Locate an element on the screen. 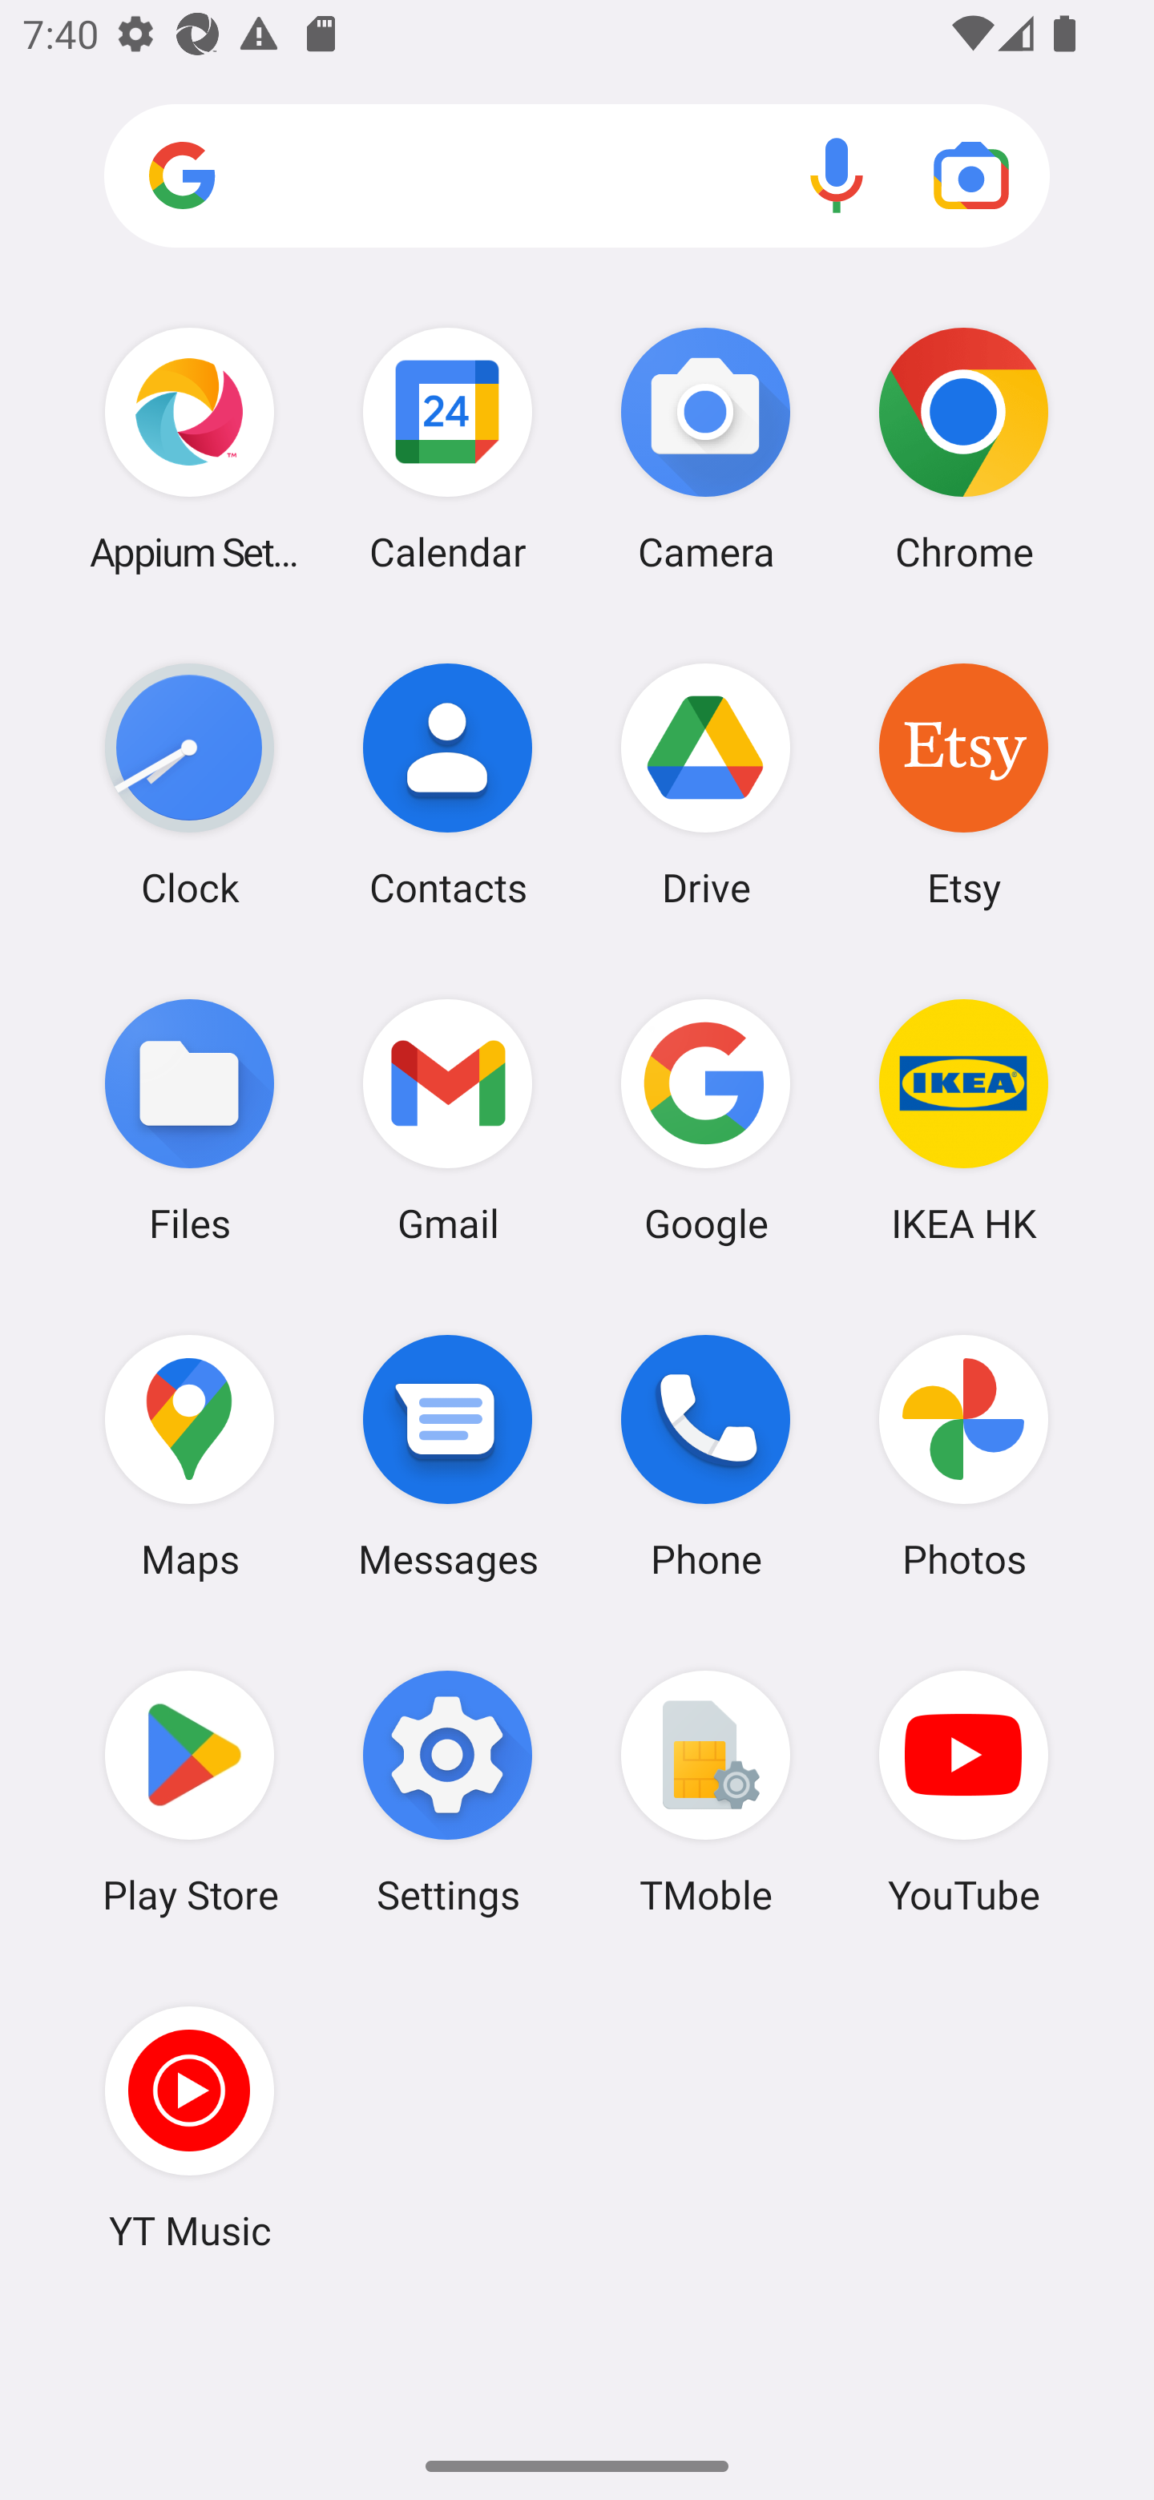 The height and width of the screenshot is (2500, 1154). Etsy is located at coordinates (963, 784).